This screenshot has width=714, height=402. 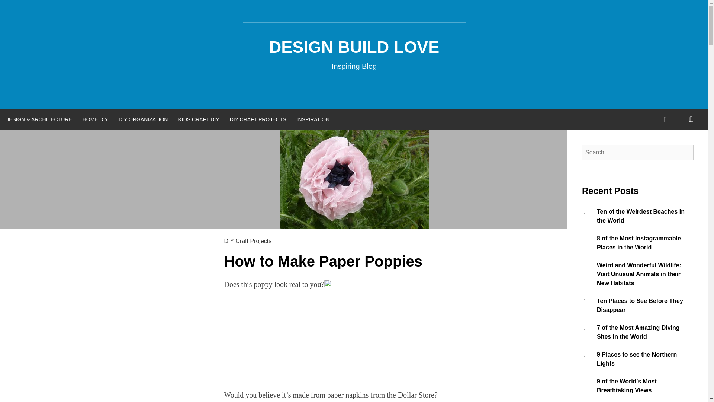 What do you see at coordinates (248, 241) in the screenshot?
I see `DIY Craft Projects` at bounding box center [248, 241].